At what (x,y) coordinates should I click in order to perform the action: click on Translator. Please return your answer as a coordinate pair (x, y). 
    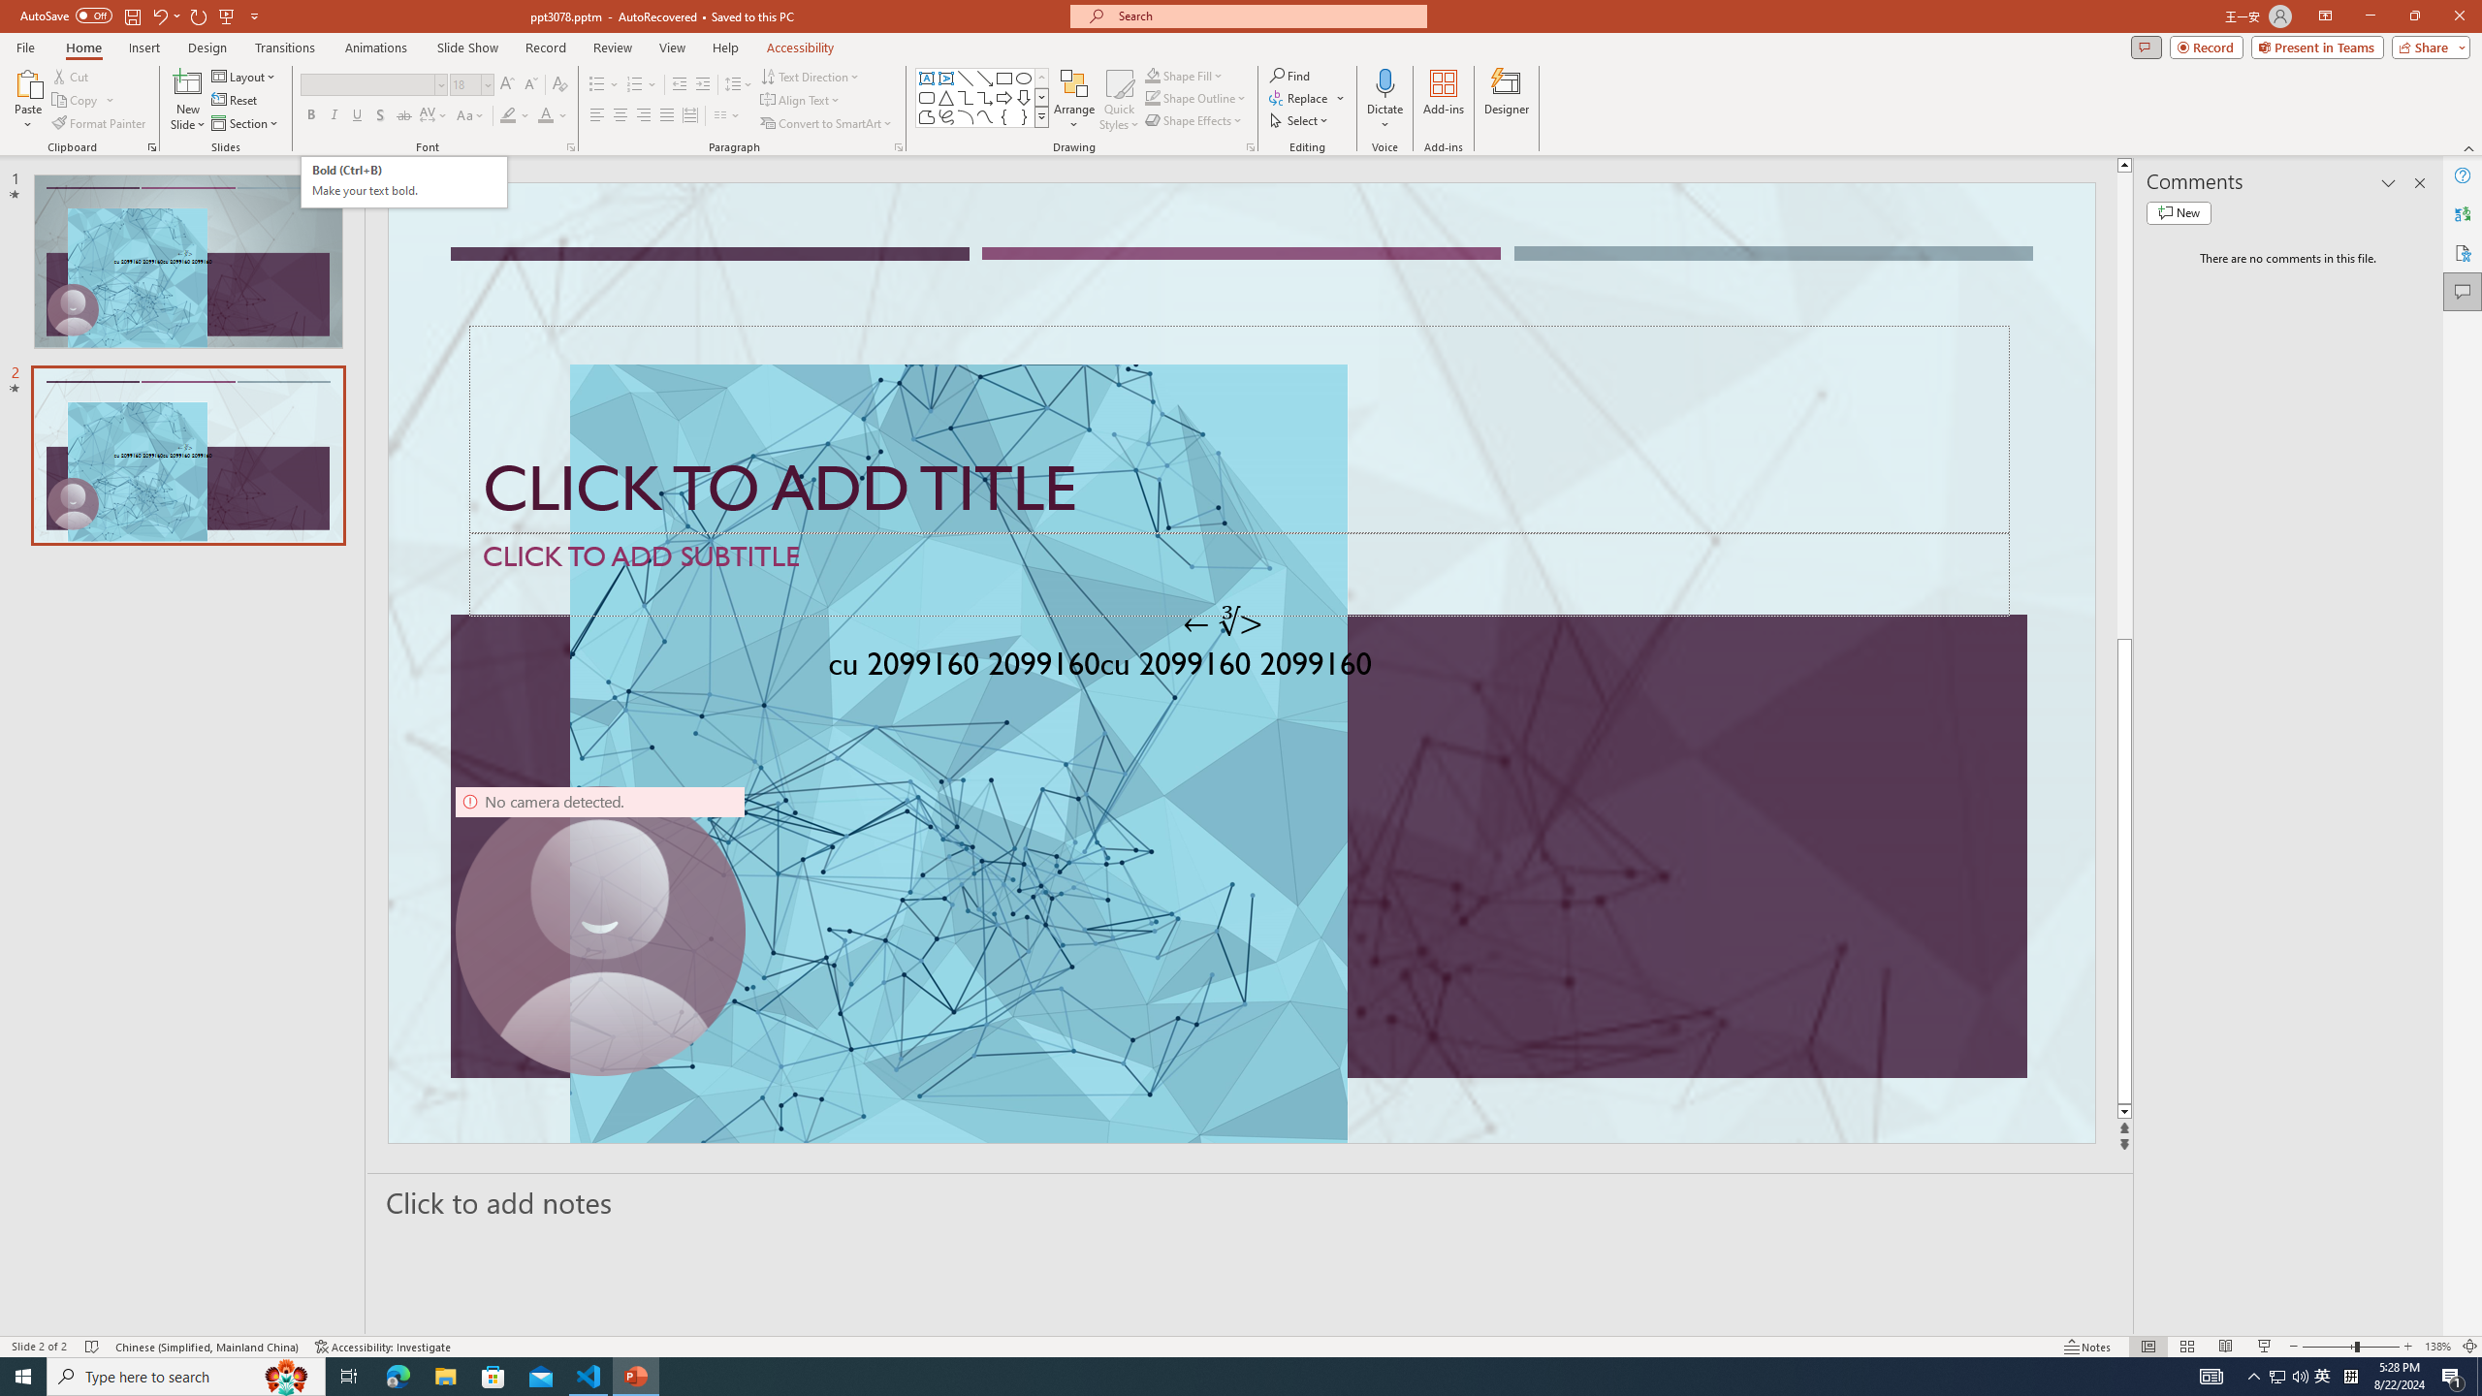
    Looking at the image, I should click on (2463, 213).